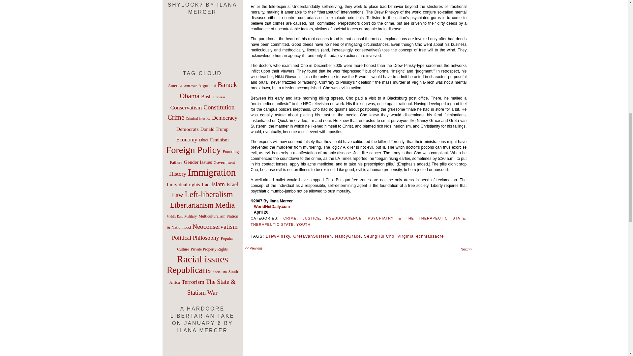  What do you see at coordinates (198, 119) in the screenshot?
I see `56 topics` at bounding box center [198, 119].